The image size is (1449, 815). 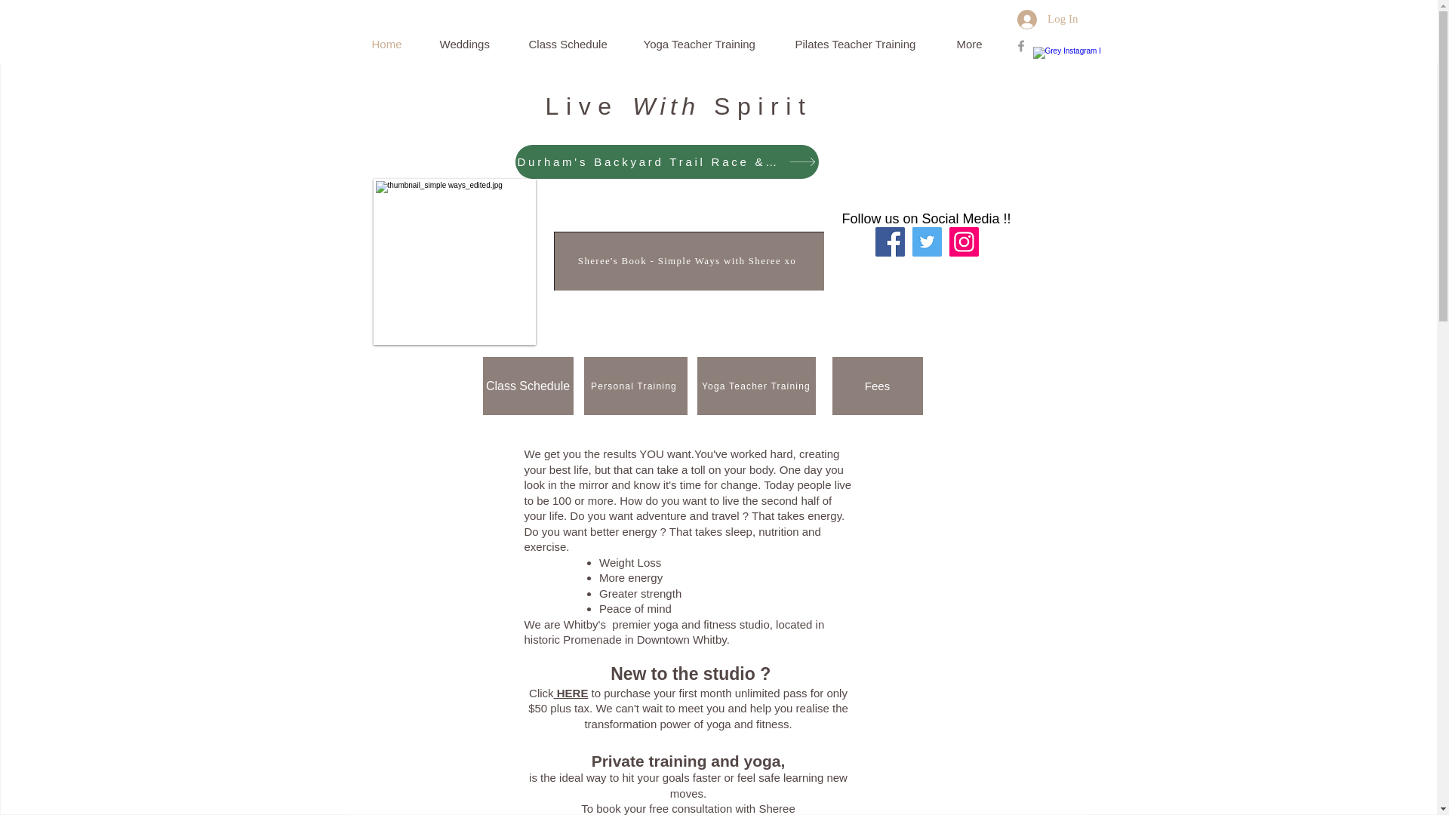 I want to click on Weddings, so click(x=475, y=44).